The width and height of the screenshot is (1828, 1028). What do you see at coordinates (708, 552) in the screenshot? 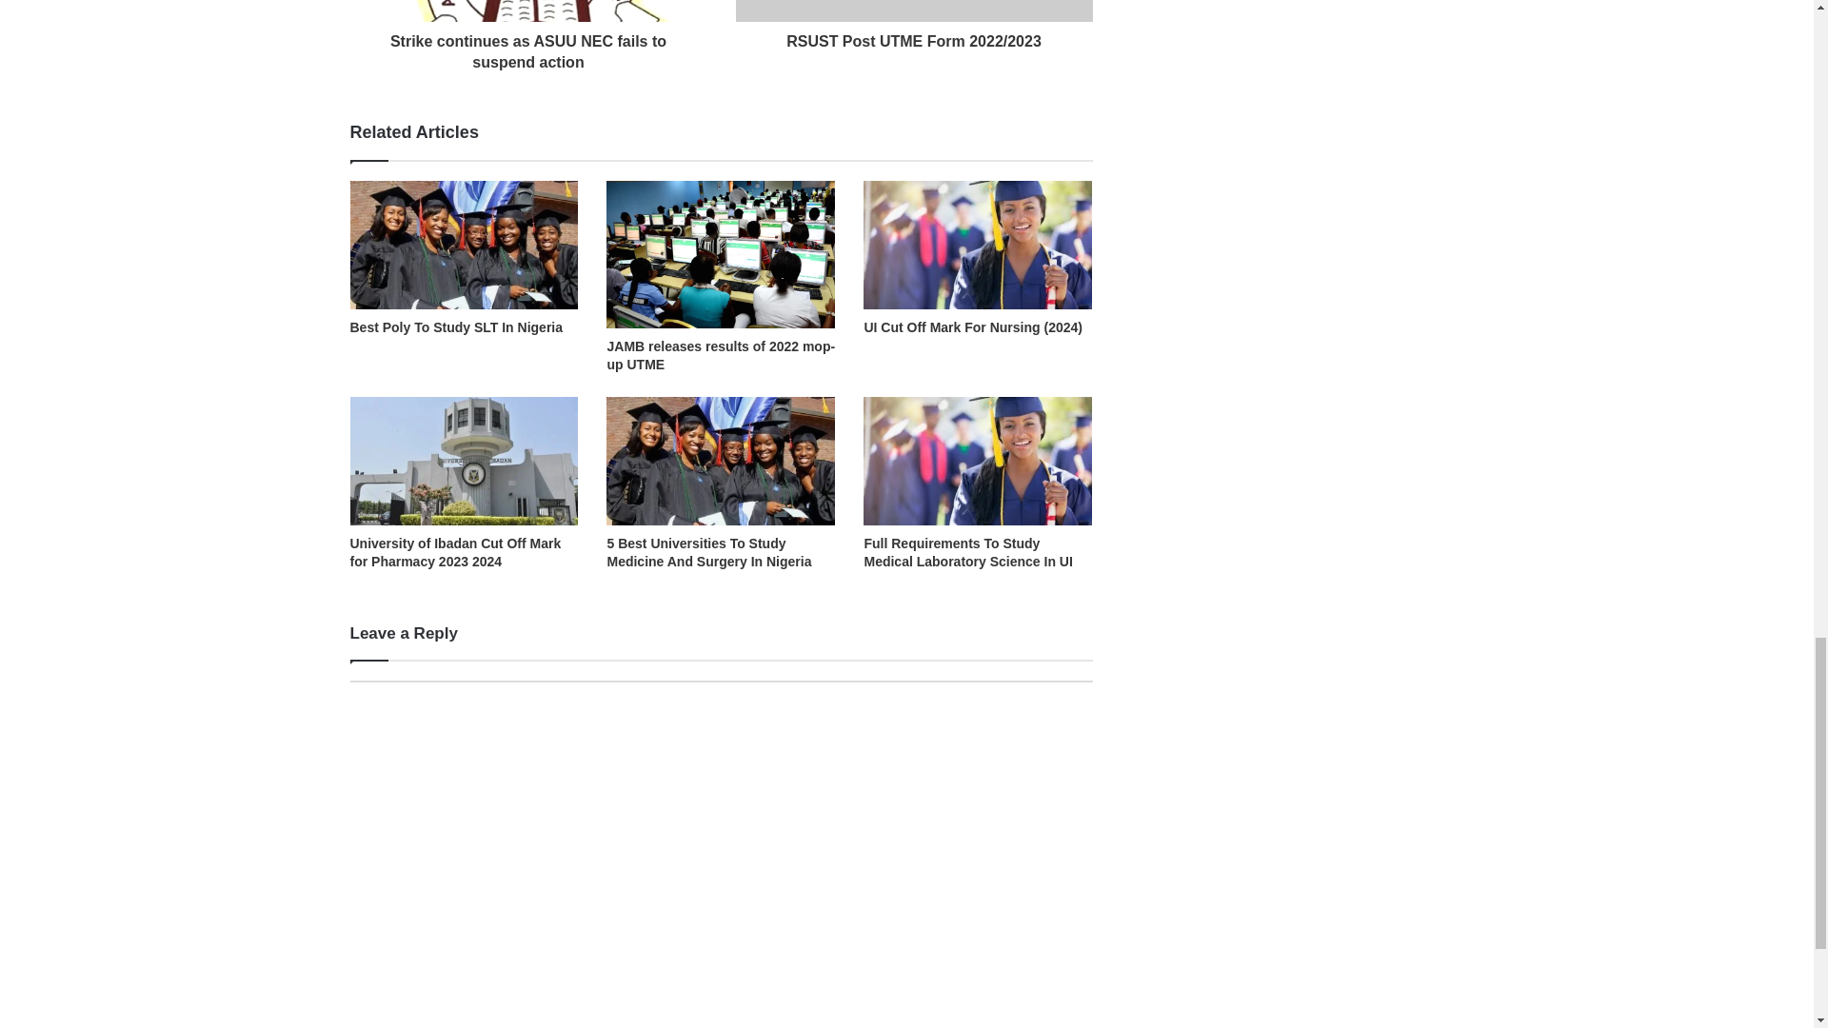
I see `5 Best Universities To Study Medicine And Surgery In Nigeria` at bounding box center [708, 552].